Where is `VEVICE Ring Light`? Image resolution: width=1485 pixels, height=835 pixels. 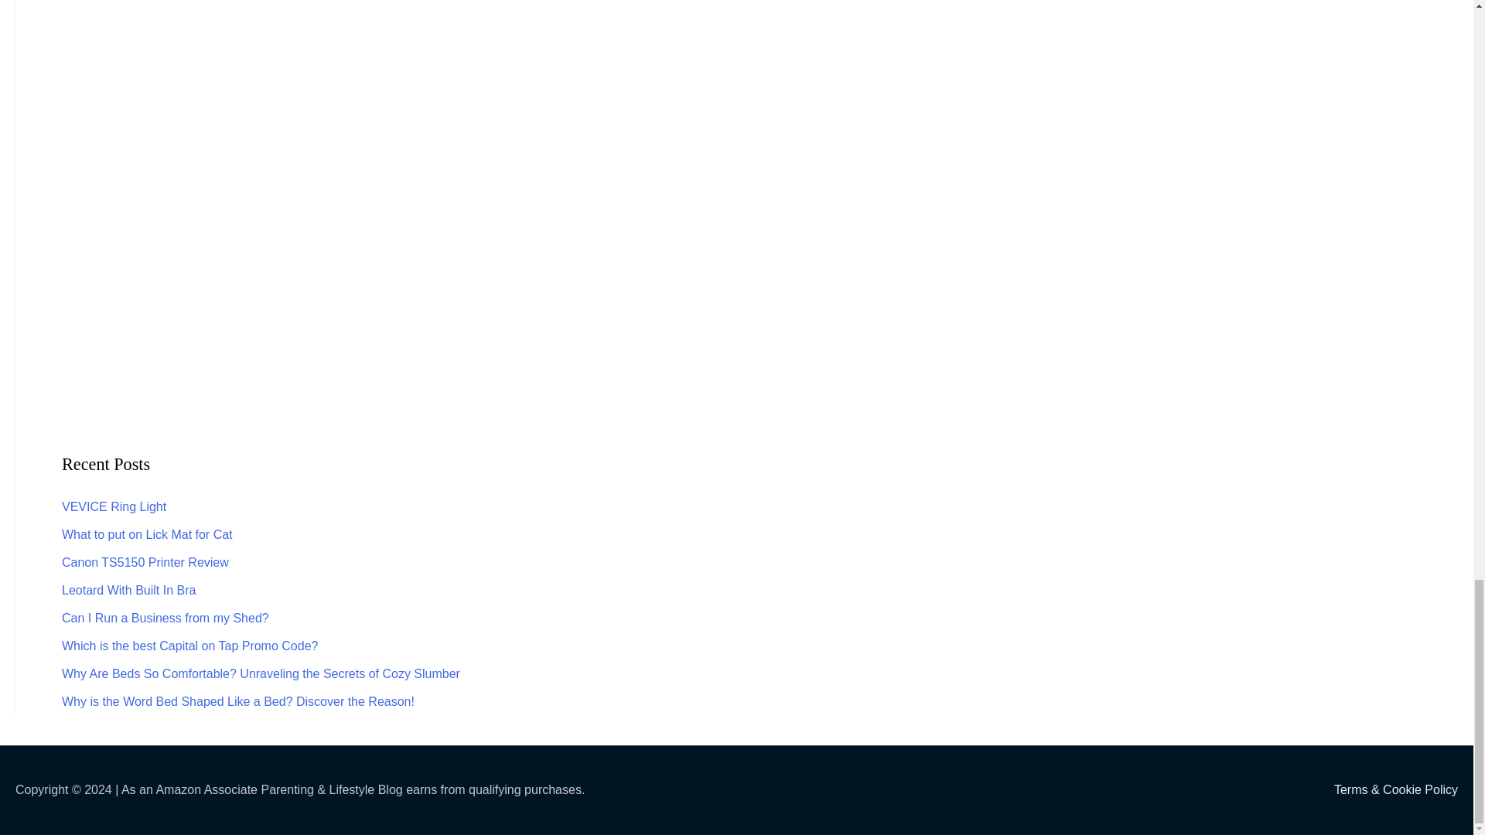 VEVICE Ring Light is located at coordinates (114, 506).